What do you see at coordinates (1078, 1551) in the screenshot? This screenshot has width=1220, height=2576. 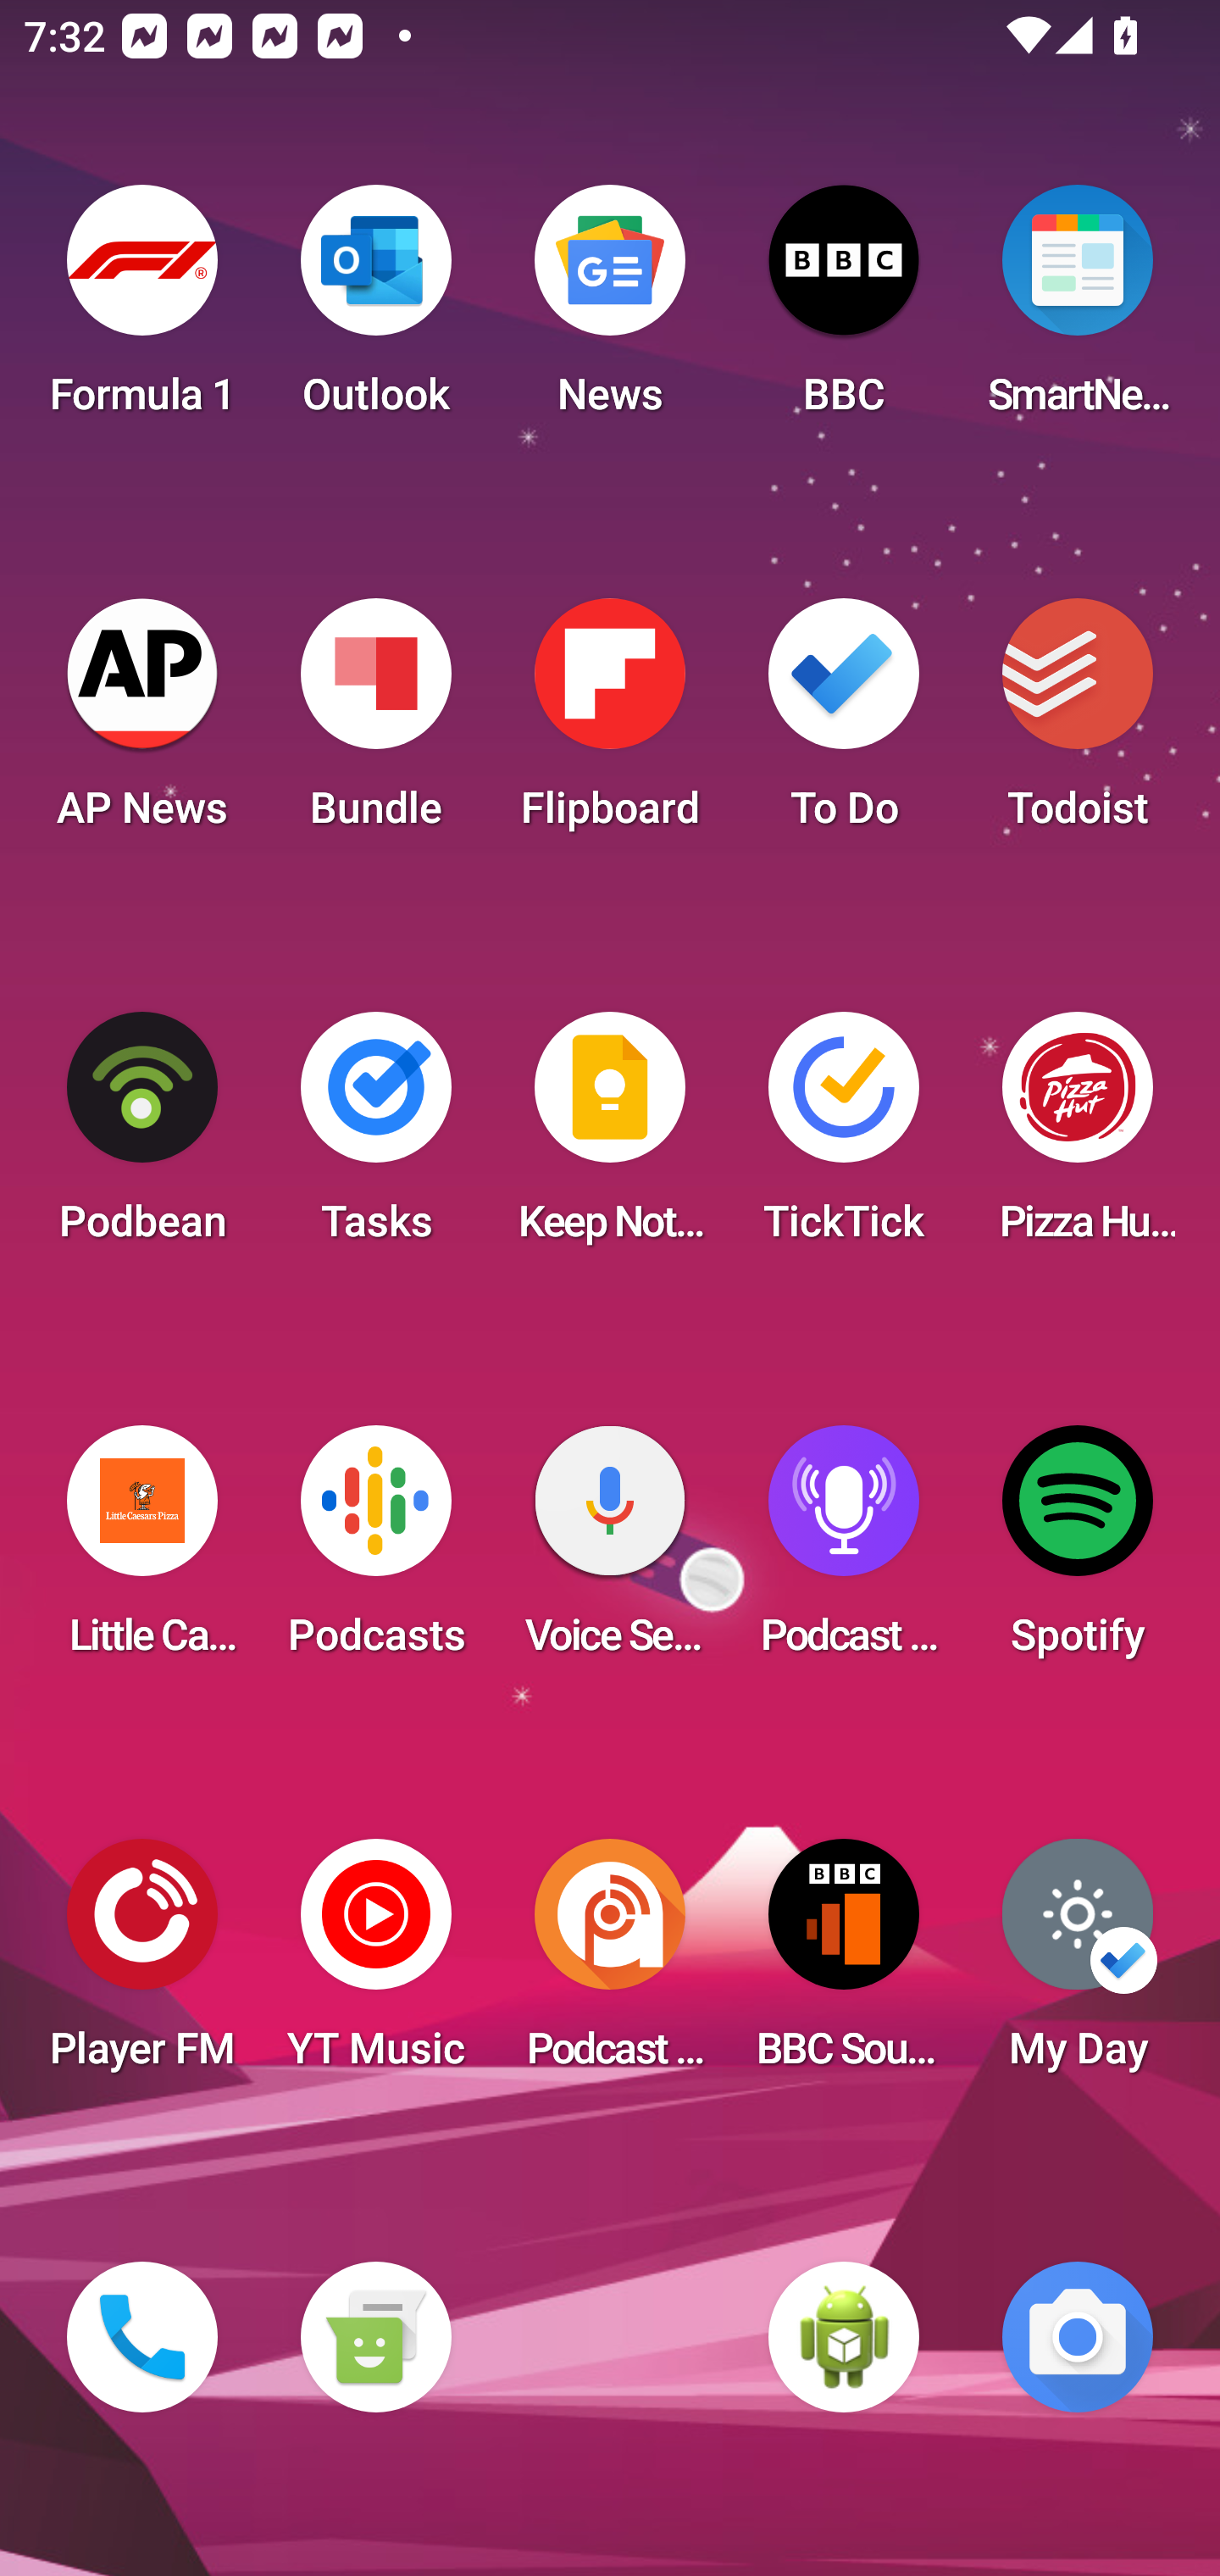 I see `Spotify` at bounding box center [1078, 1551].